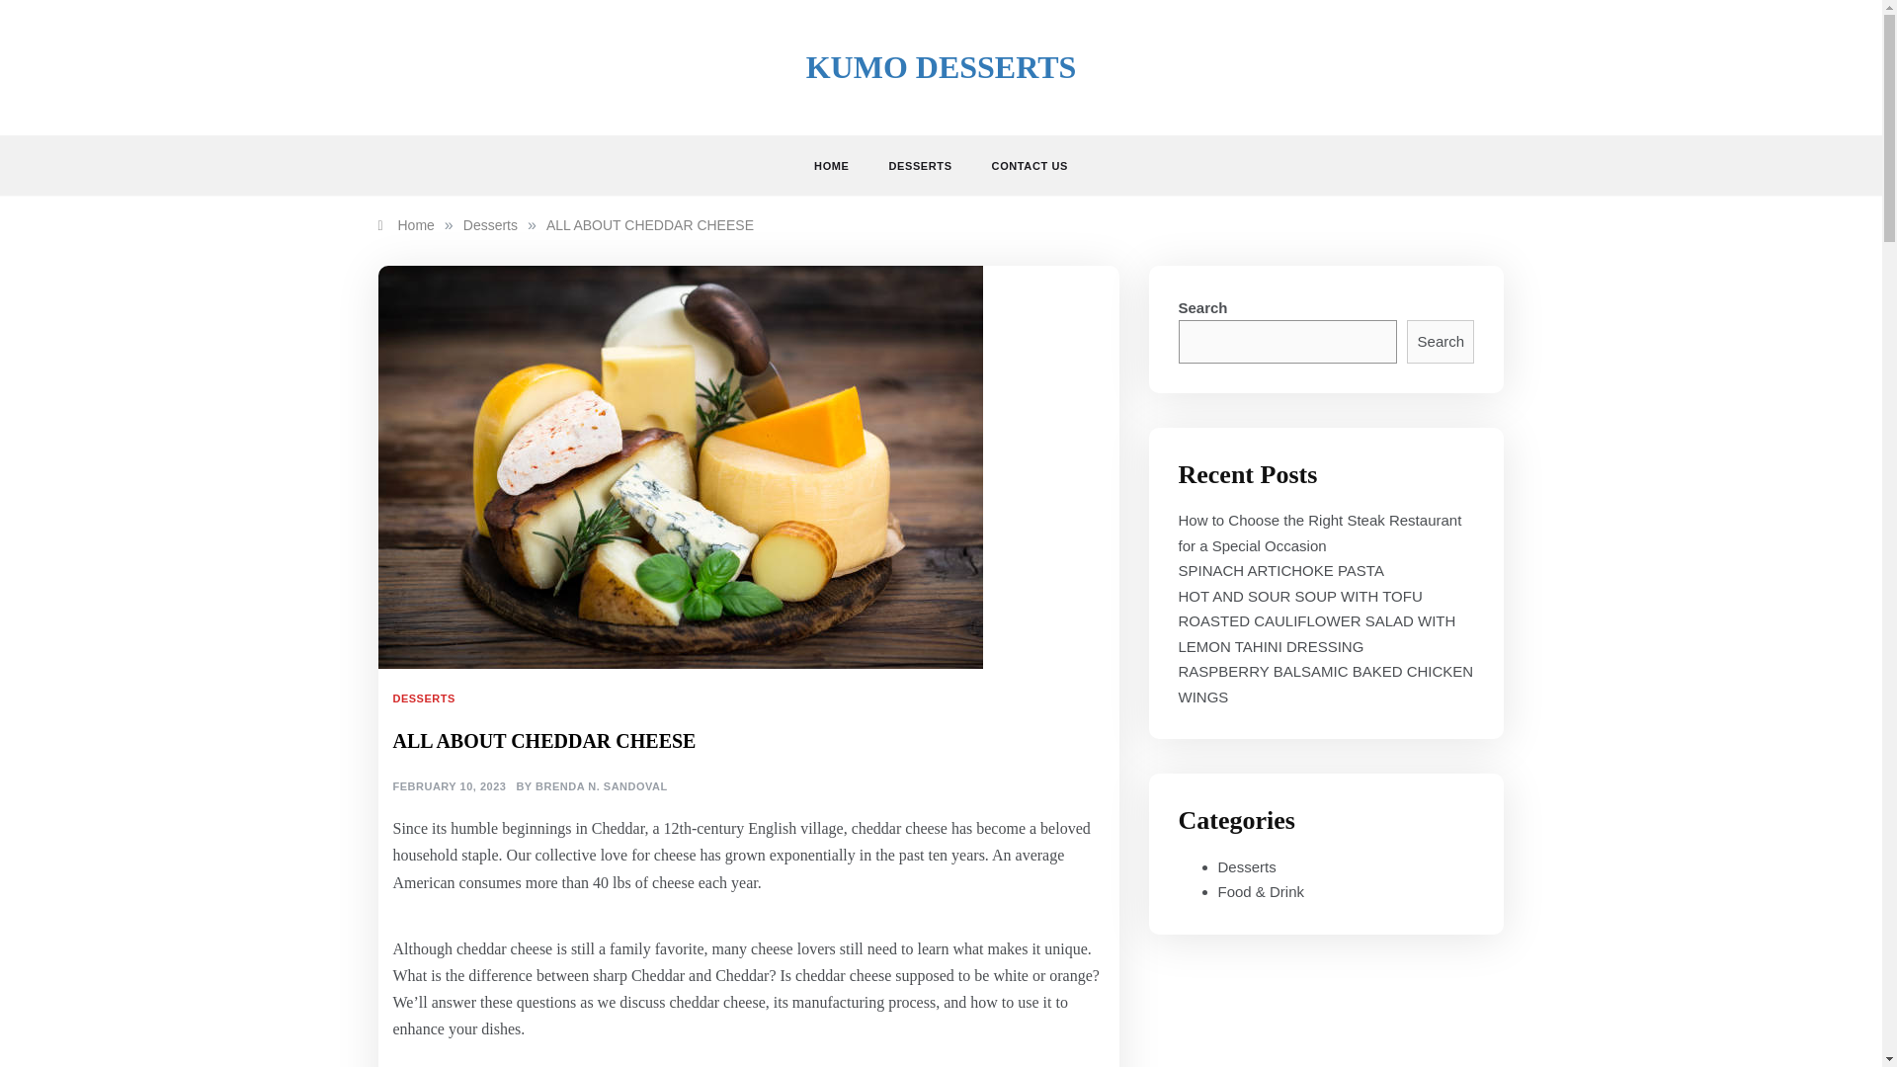  What do you see at coordinates (1280, 571) in the screenshot?
I see `SPINACH ARTICHOKE PASTA` at bounding box center [1280, 571].